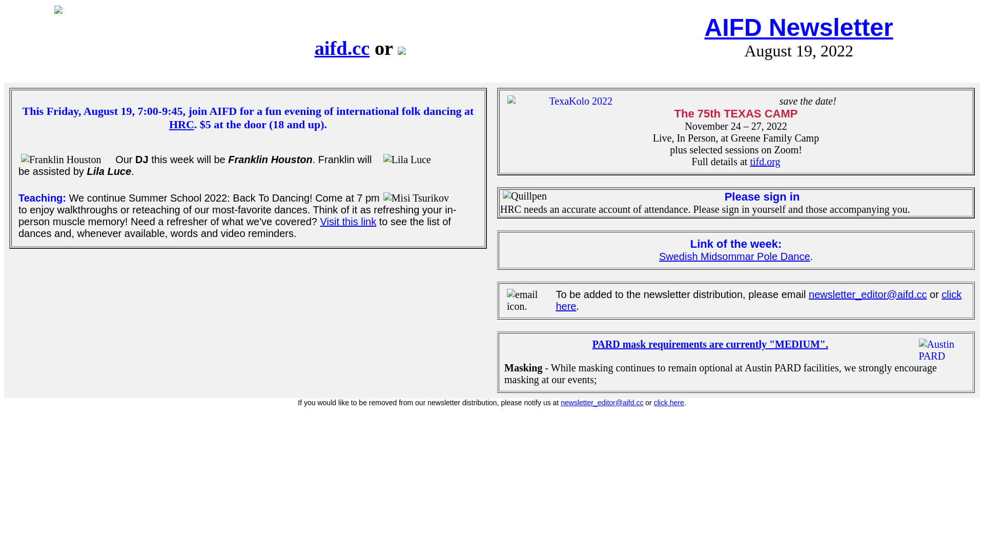 Image resolution: width=984 pixels, height=554 pixels. I want to click on Misi Tsurikov, so click(429, 198).